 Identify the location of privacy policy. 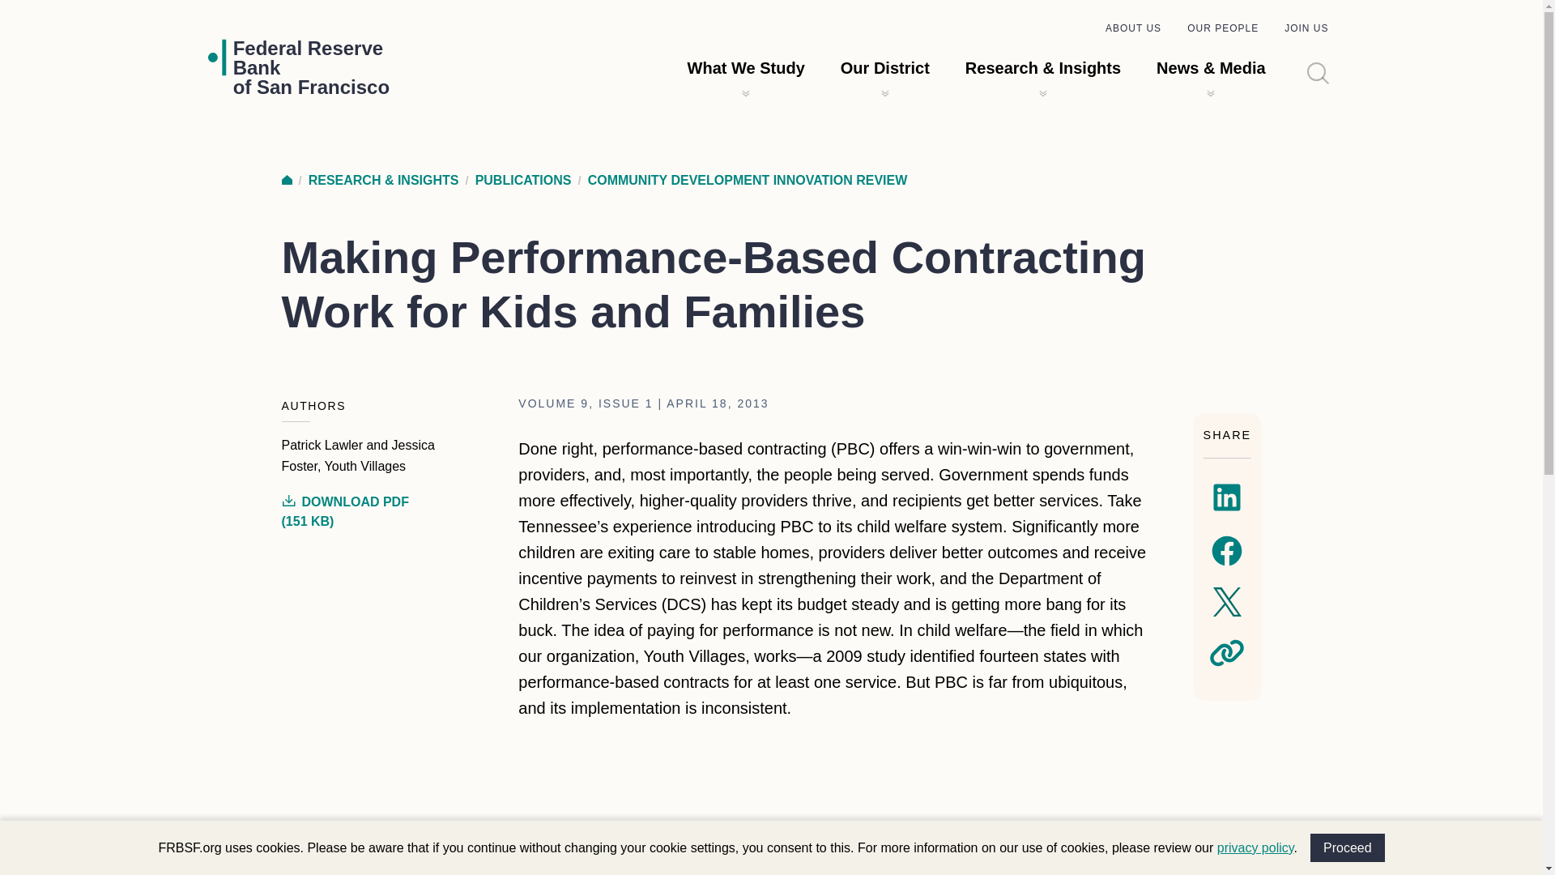
(1255, 847).